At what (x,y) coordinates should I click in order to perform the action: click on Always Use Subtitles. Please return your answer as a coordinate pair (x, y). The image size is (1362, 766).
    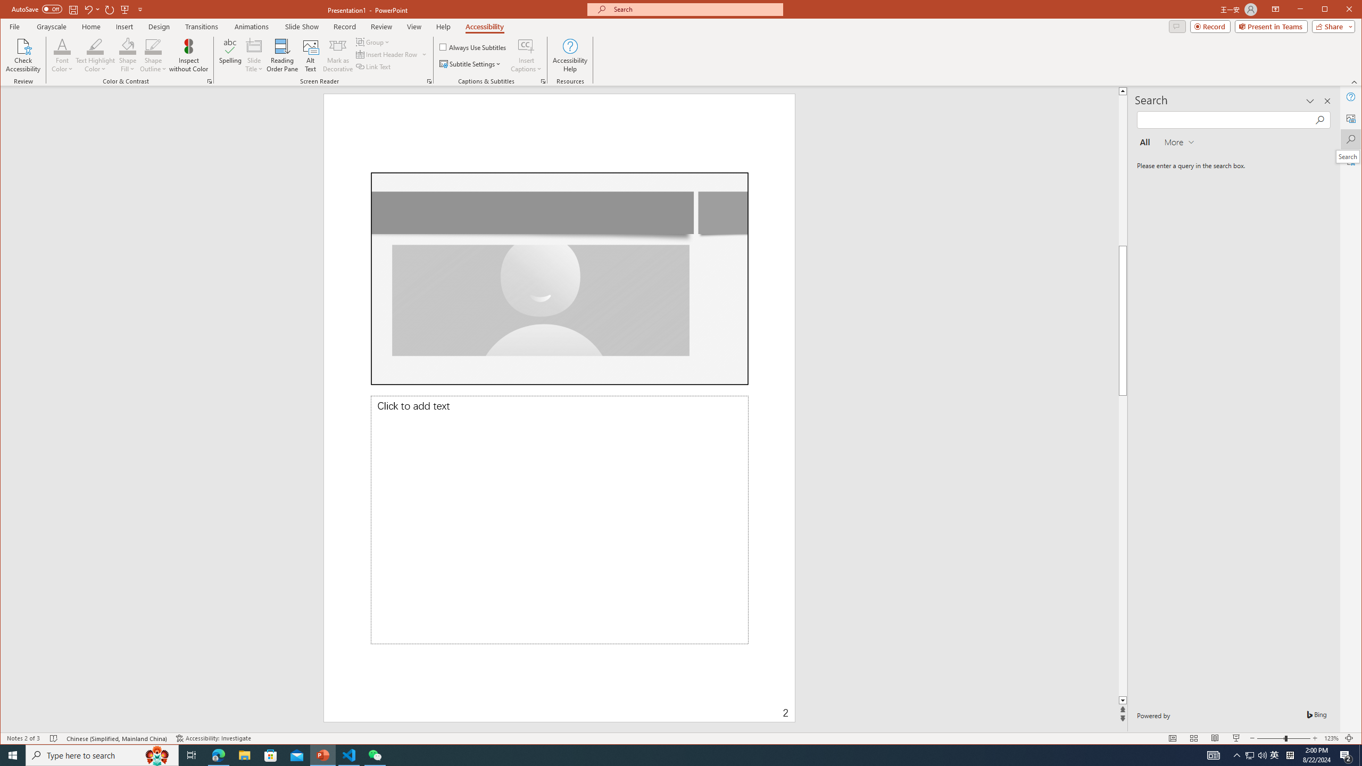
    Looking at the image, I should click on (473, 47).